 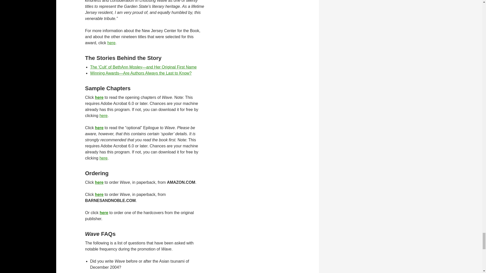 What do you see at coordinates (99, 182) in the screenshot?
I see `here` at bounding box center [99, 182].